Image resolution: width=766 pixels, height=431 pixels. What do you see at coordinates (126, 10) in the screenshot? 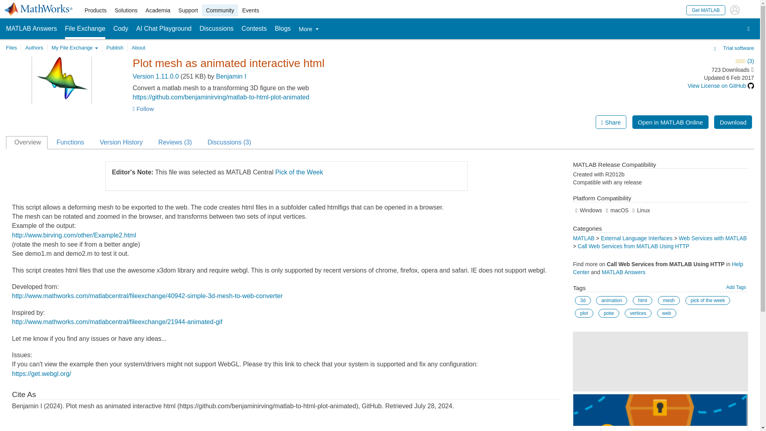
I see `Solutions` at bounding box center [126, 10].